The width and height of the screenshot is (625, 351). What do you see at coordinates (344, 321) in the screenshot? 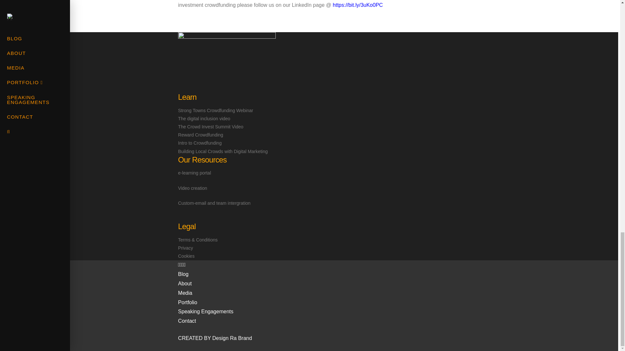
I see `Contact` at bounding box center [344, 321].